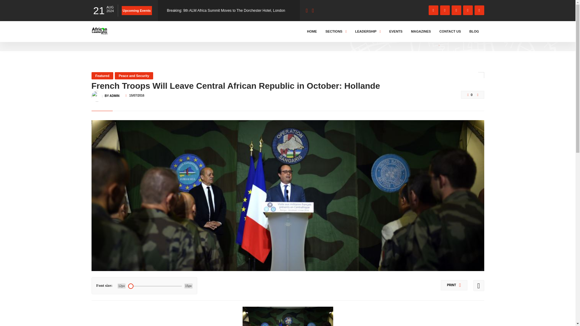 This screenshot has width=580, height=326. Describe the element at coordinates (117, 37) in the screenshot. I see `BLOG` at that location.